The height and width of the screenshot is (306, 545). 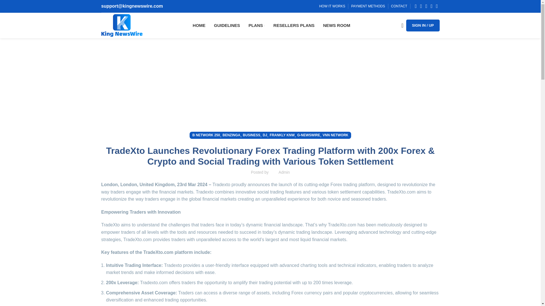 I want to click on BENZINGA, so click(x=231, y=135).